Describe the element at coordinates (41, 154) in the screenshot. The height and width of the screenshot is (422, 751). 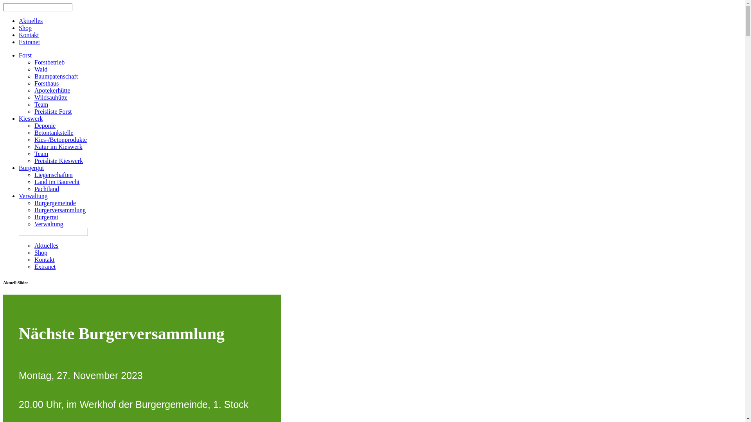
I see `Team` at that location.